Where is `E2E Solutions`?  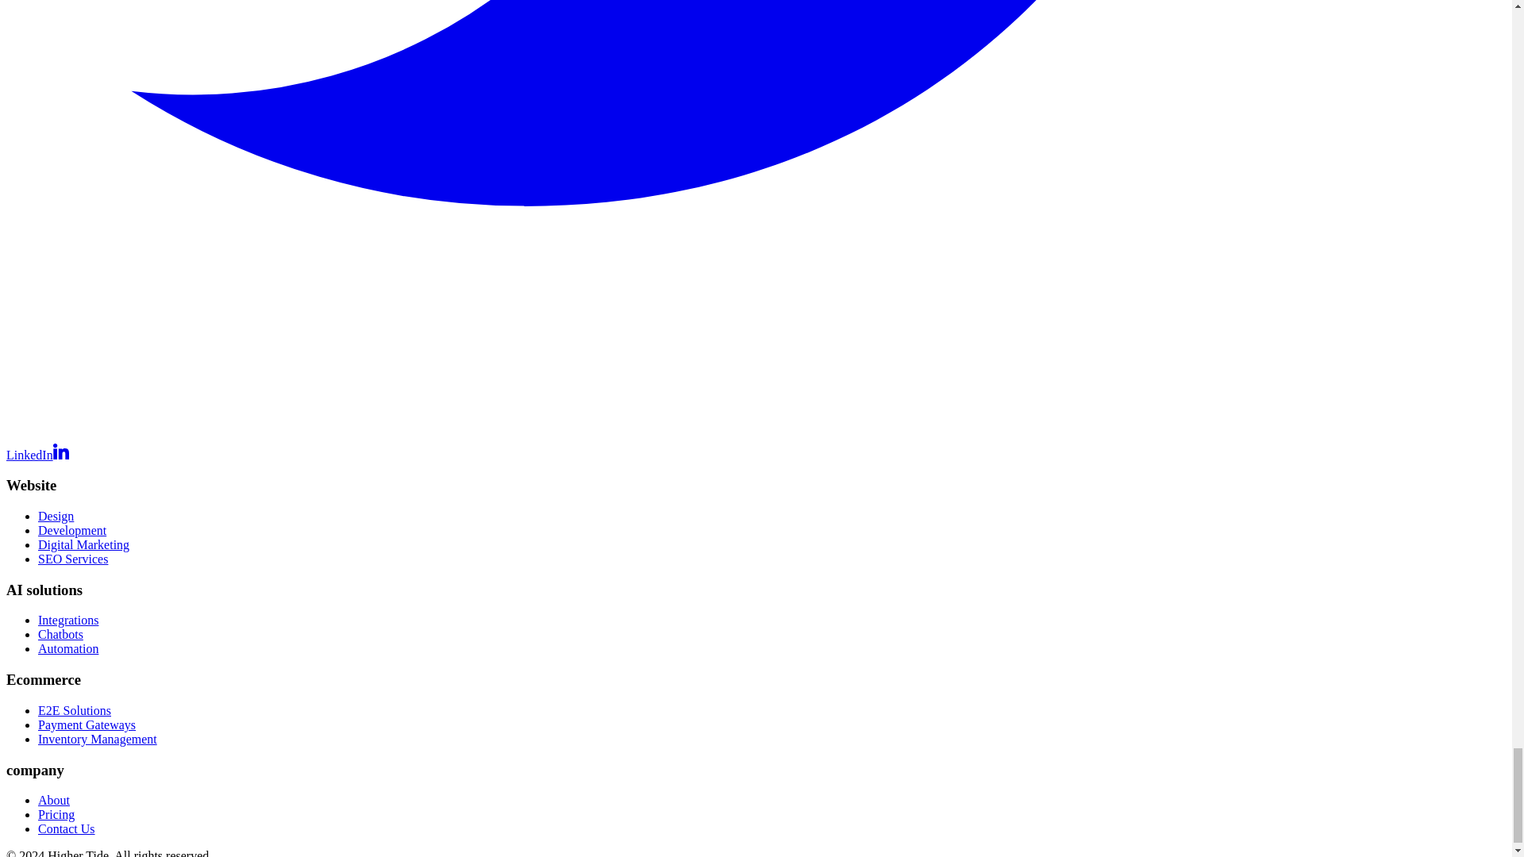
E2E Solutions is located at coordinates (75, 709).